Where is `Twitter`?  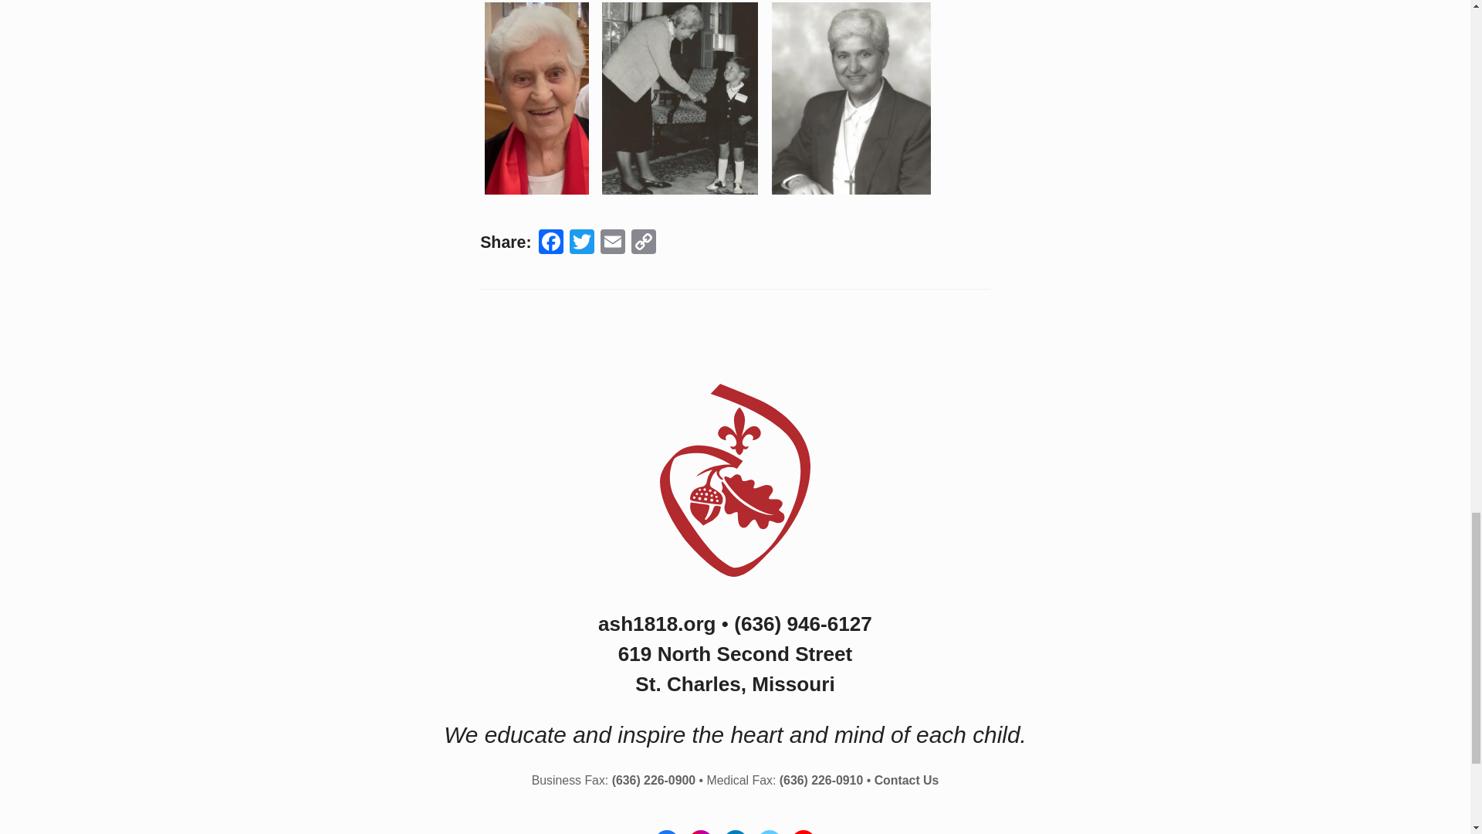 Twitter is located at coordinates (581, 243).